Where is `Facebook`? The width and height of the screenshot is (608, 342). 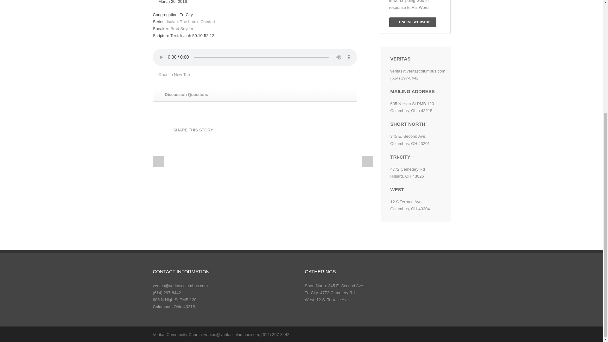
Facebook is located at coordinates (279, 130).